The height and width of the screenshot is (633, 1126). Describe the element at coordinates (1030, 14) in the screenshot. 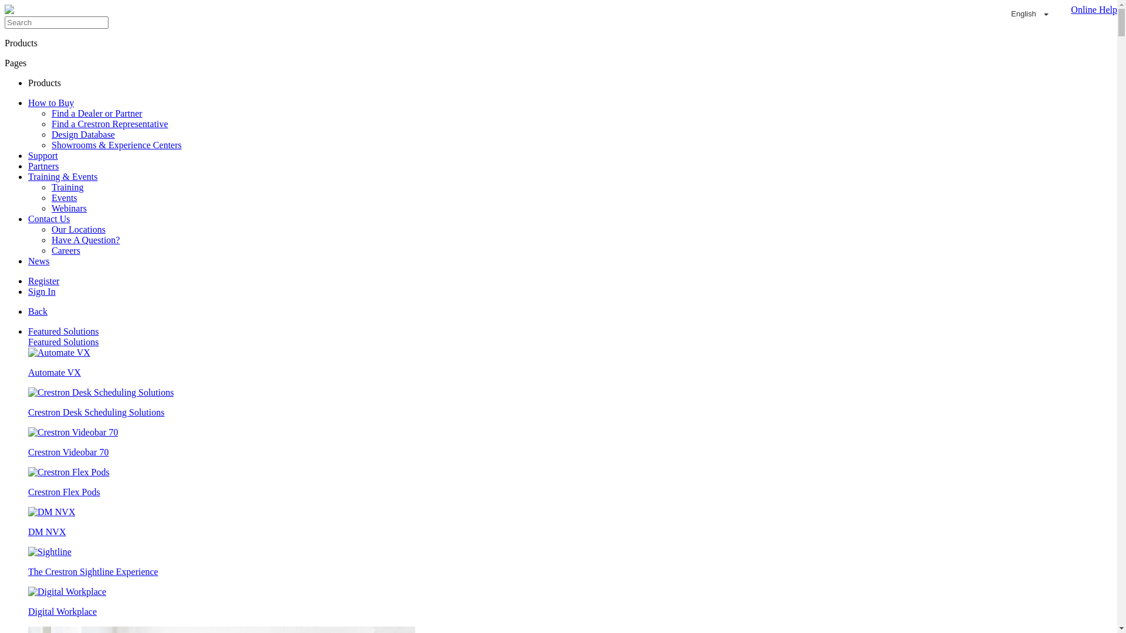

I see `English` at that location.